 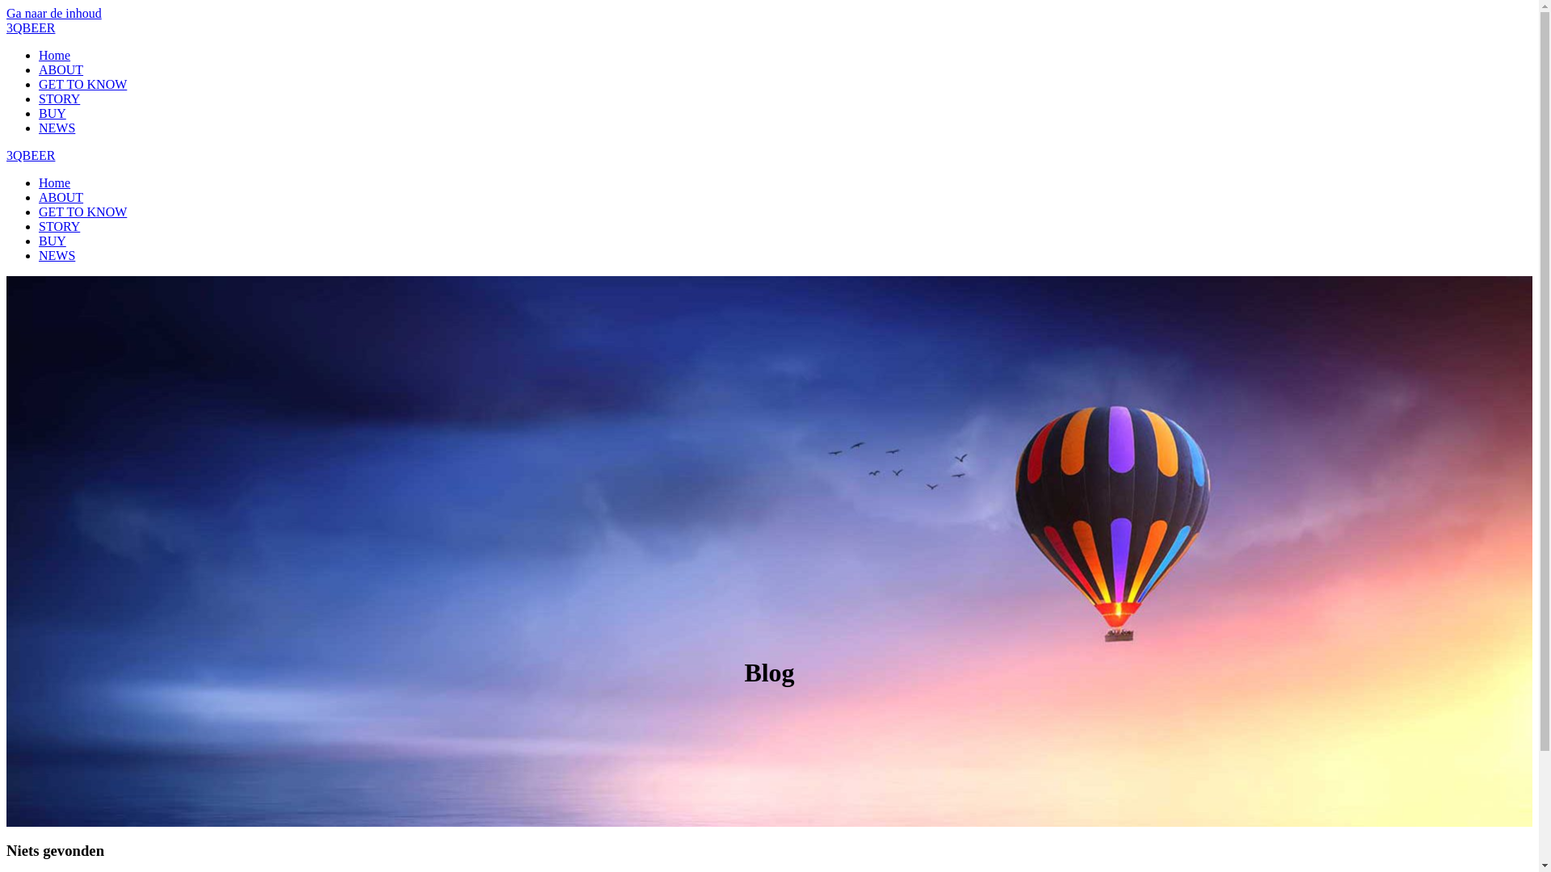 What do you see at coordinates (54, 13) in the screenshot?
I see `Ga naar de inhoud` at bounding box center [54, 13].